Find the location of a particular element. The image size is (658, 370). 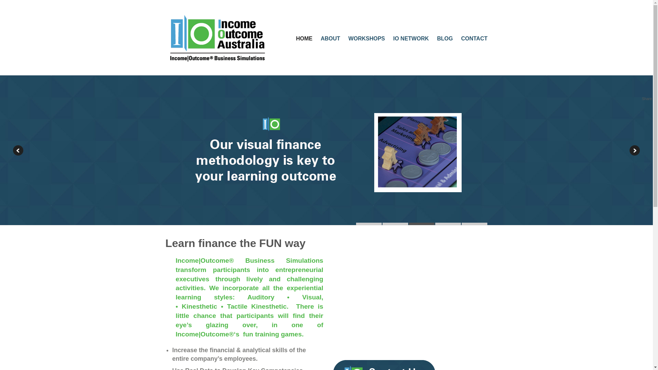

WORKSHOPS is located at coordinates (367, 38).